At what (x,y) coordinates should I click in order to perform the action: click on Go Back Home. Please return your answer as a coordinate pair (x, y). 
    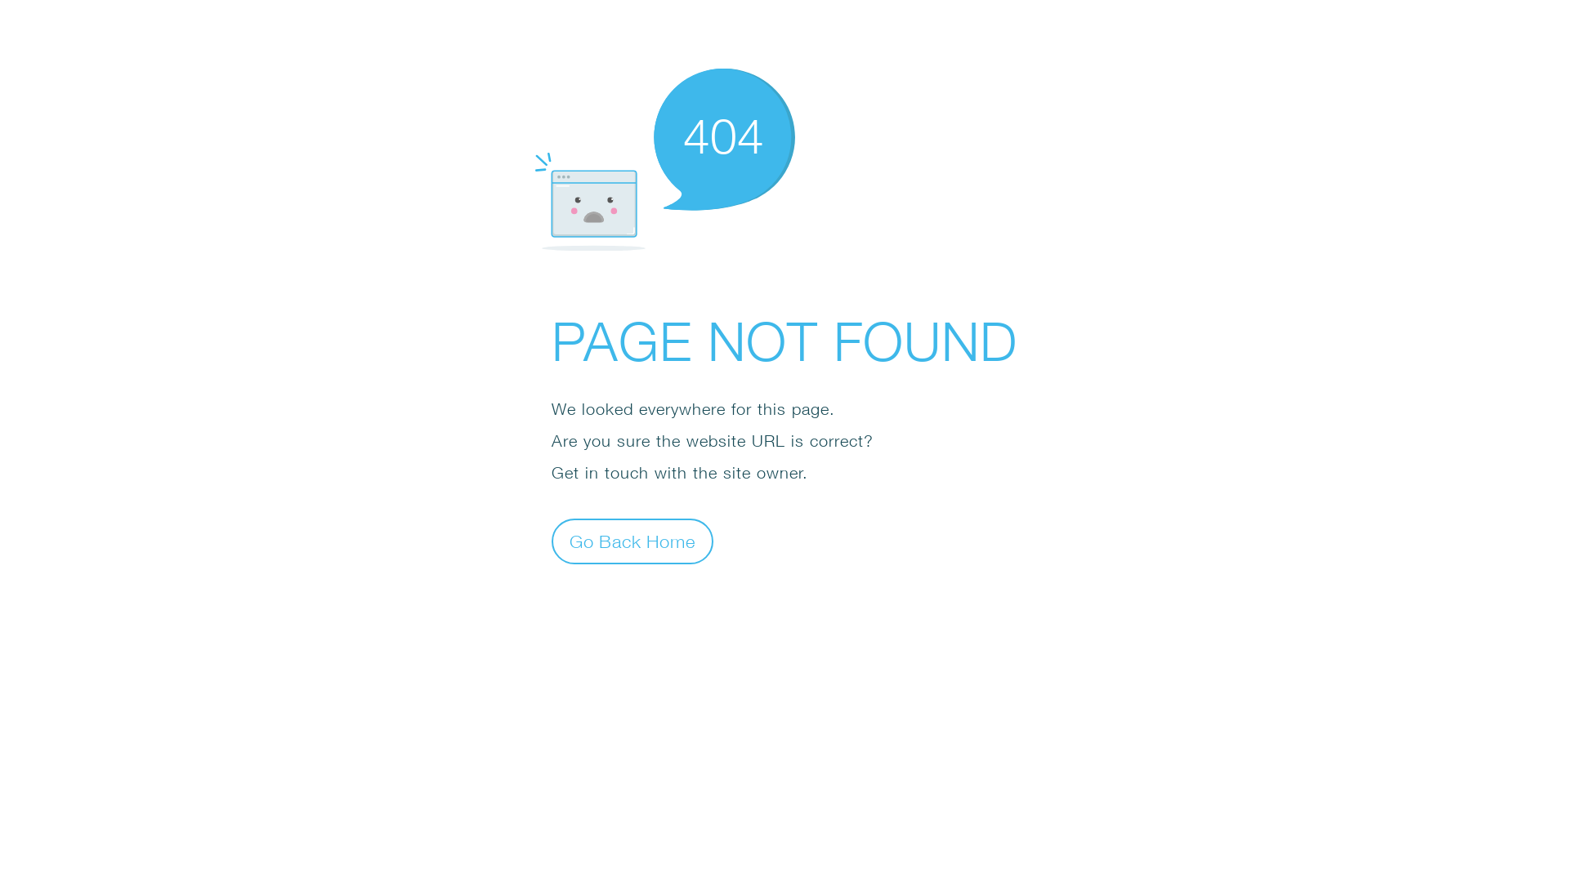
    Looking at the image, I should click on (633, 541).